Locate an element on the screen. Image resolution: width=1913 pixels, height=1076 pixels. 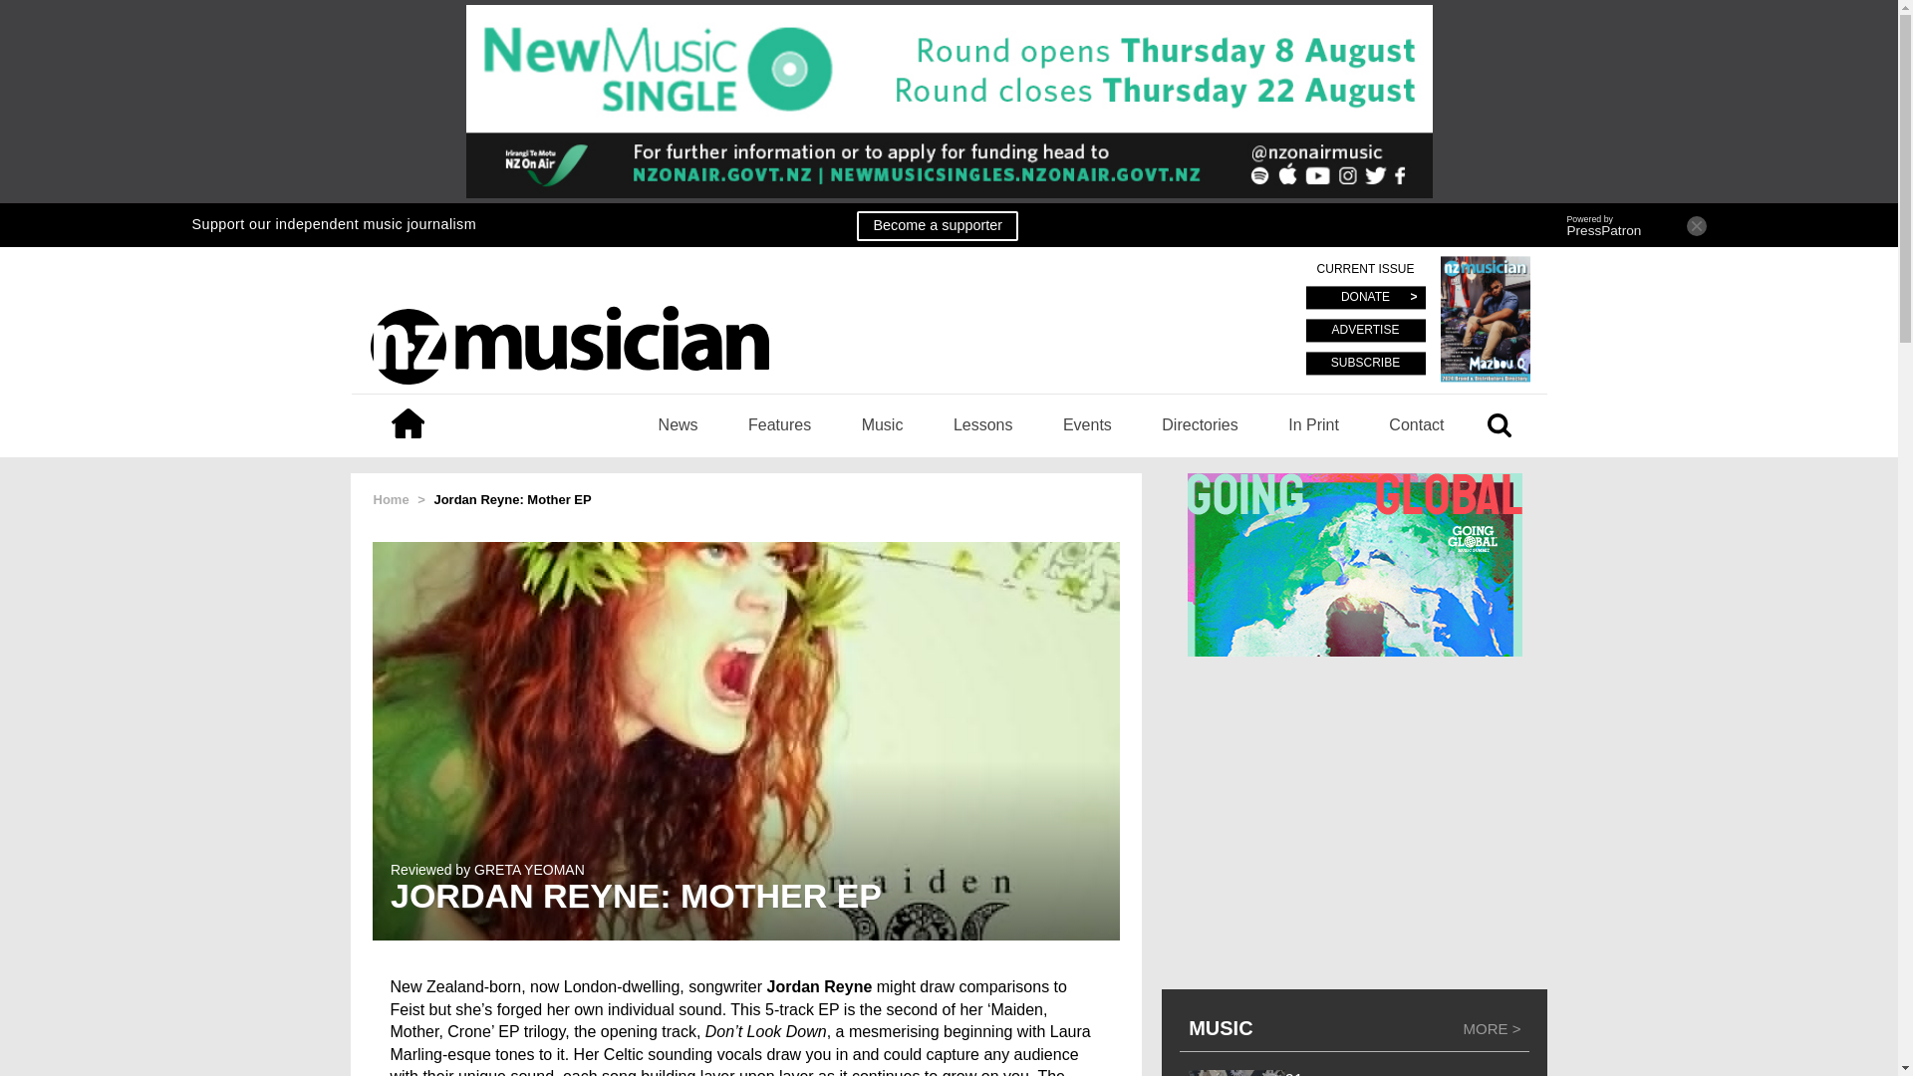
Lessons is located at coordinates (982, 424).